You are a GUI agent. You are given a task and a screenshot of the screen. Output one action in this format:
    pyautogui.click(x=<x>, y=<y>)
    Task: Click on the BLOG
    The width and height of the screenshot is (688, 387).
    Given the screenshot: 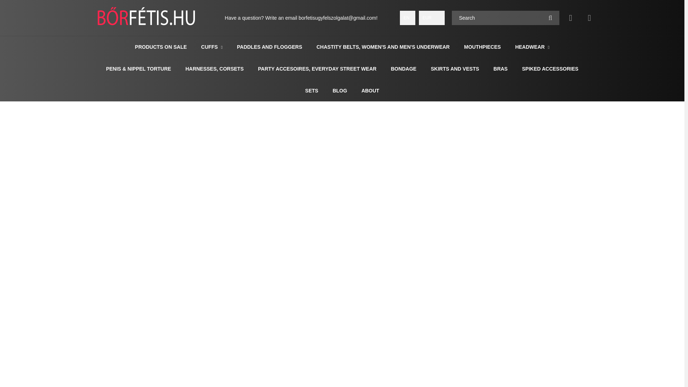 What is the action you would take?
    pyautogui.click(x=339, y=91)
    